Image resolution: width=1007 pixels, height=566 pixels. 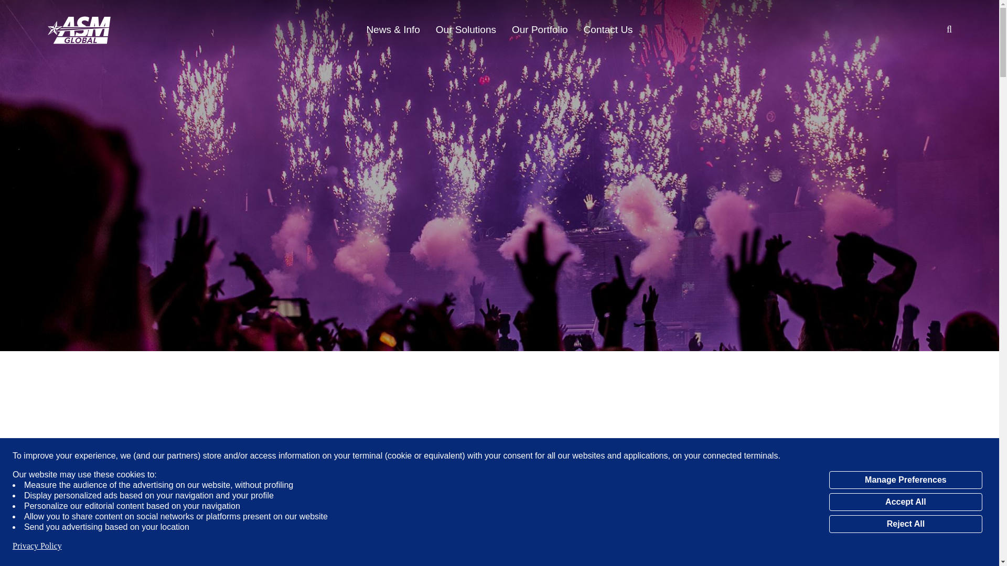 I want to click on Manage Preferences, so click(x=905, y=480).